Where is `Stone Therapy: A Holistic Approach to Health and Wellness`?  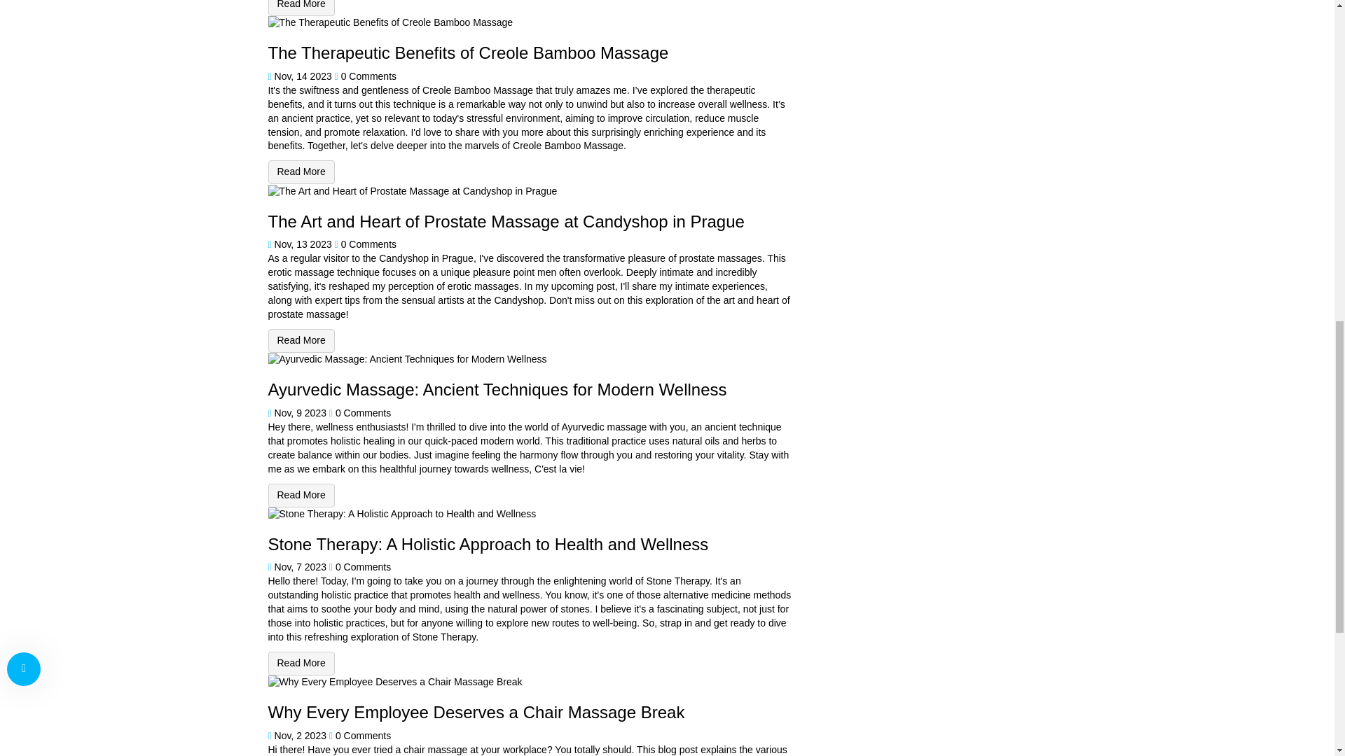 Stone Therapy: A Holistic Approach to Health and Wellness is located at coordinates (301, 664).